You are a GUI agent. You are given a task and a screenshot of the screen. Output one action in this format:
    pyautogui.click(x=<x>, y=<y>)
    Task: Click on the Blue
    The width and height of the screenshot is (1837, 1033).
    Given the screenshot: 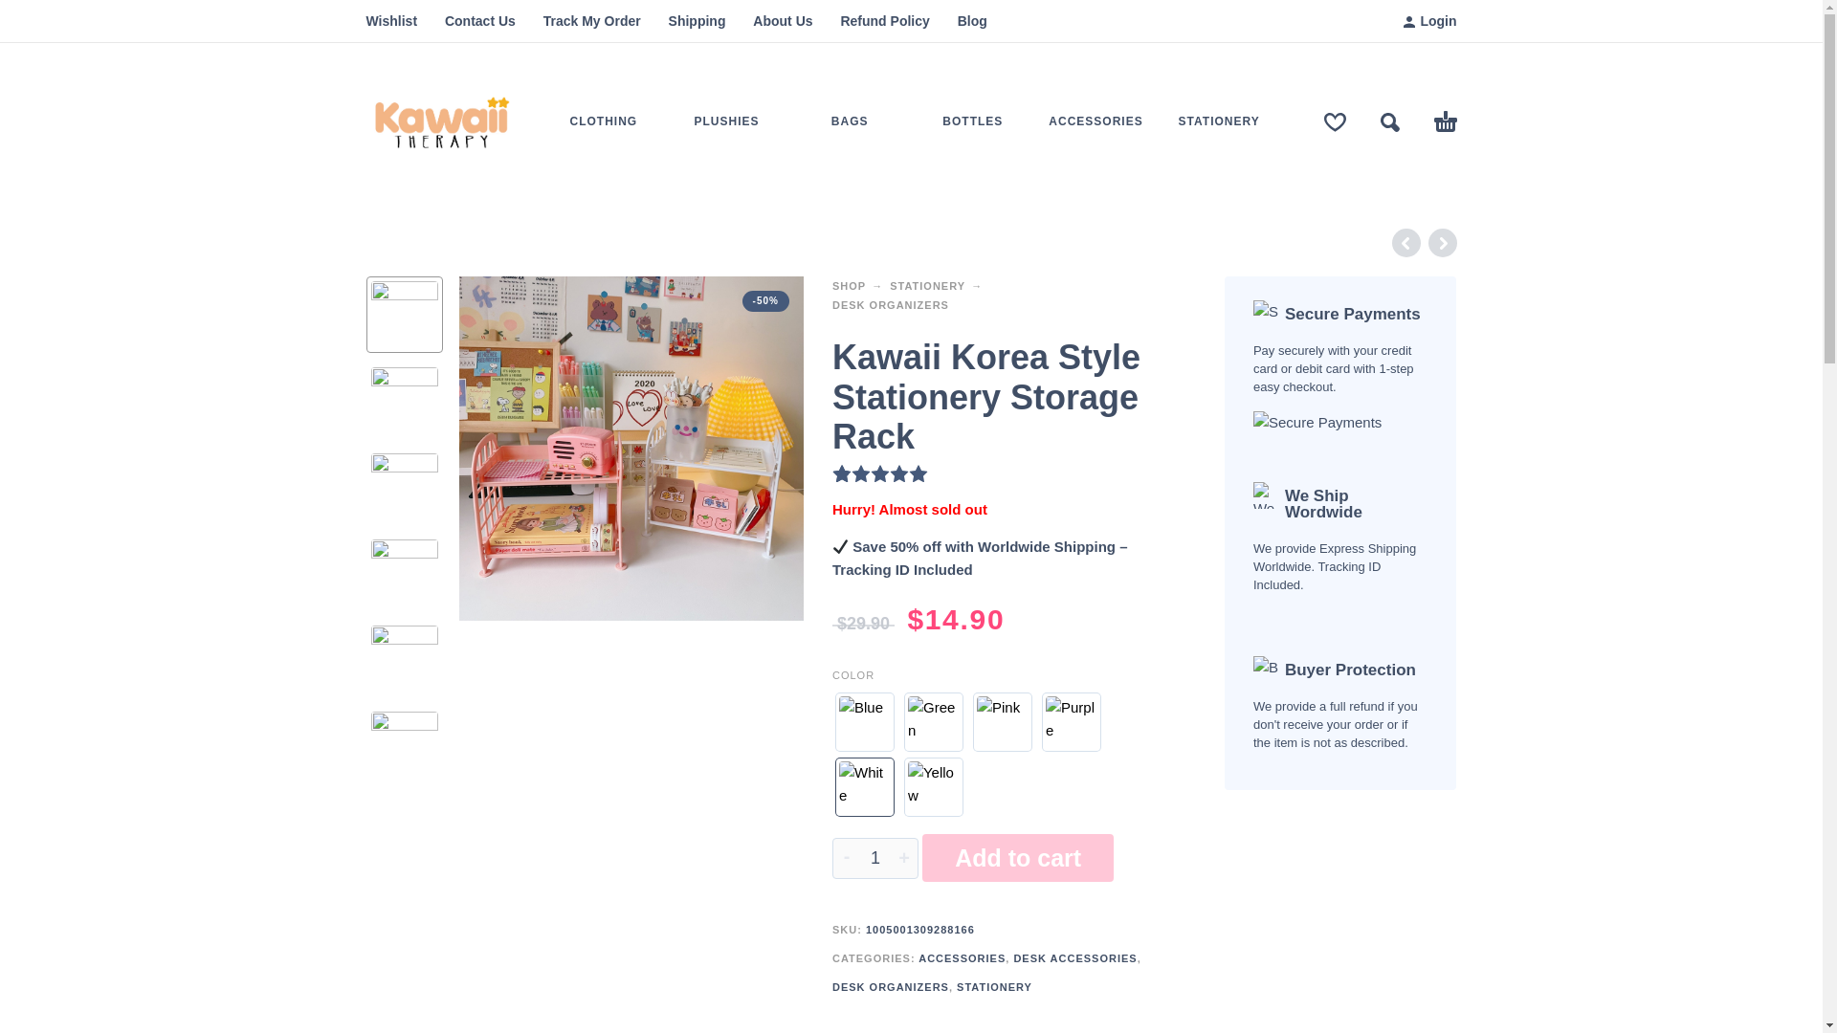 What is the action you would take?
    pyautogui.click(x=864, y=721)
    